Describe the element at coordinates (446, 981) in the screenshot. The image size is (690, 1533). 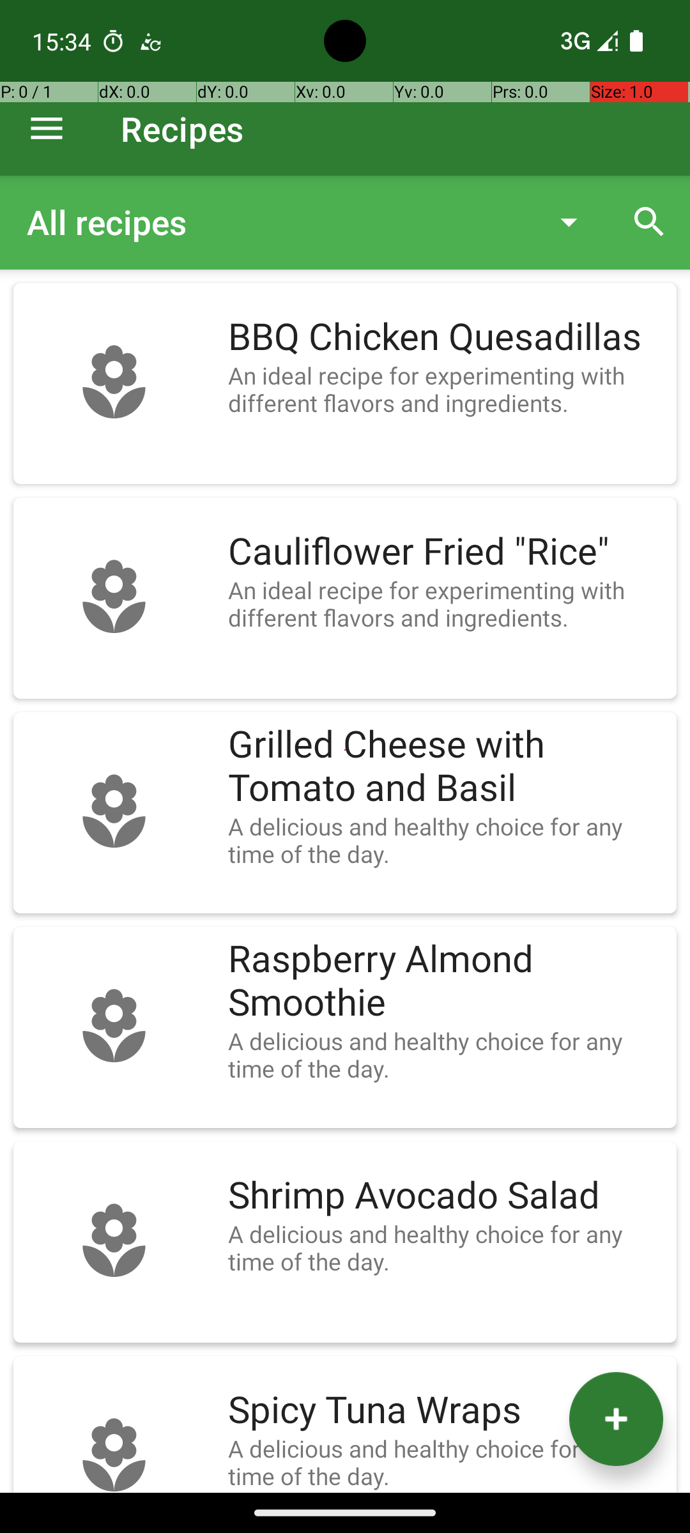
I see `Raspberry Almond Smoothie` at that location.